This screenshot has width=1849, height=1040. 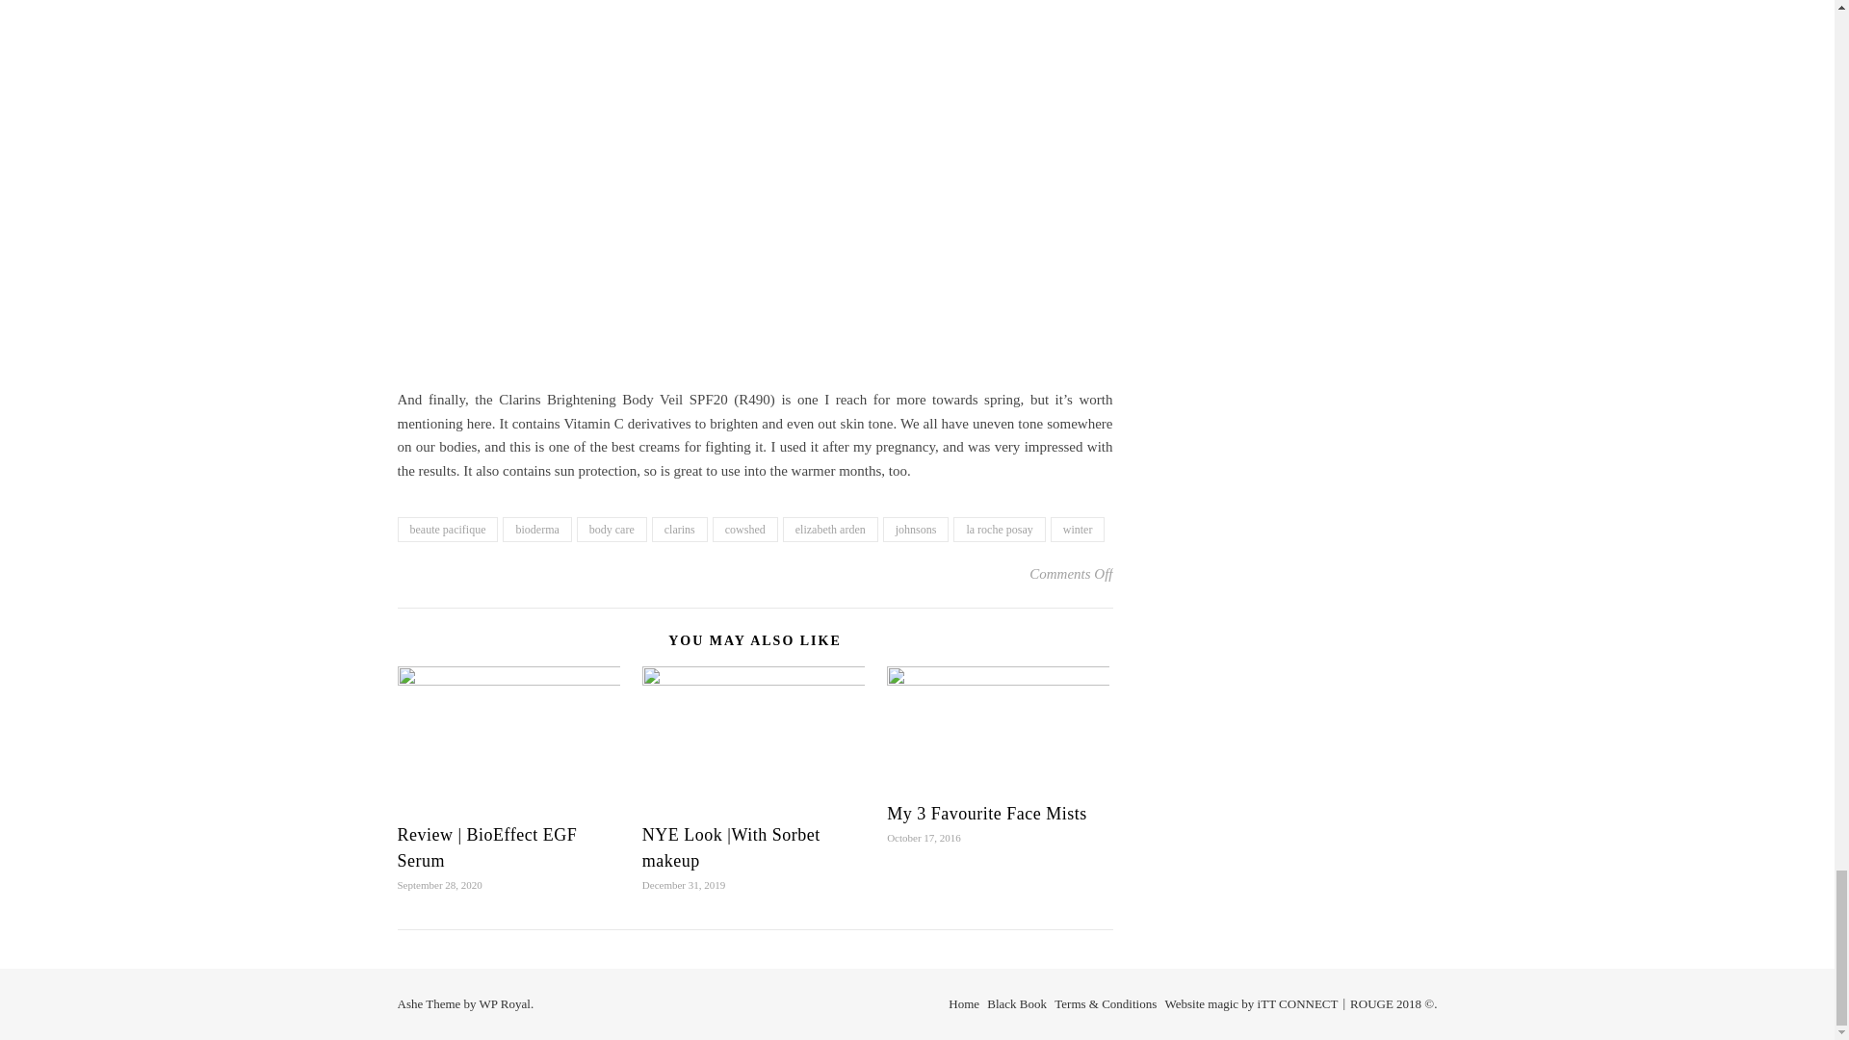 What do you see at coordinates (537, 529) in the screenshot?
I see `bioderma` at bounding box center [537, 529].